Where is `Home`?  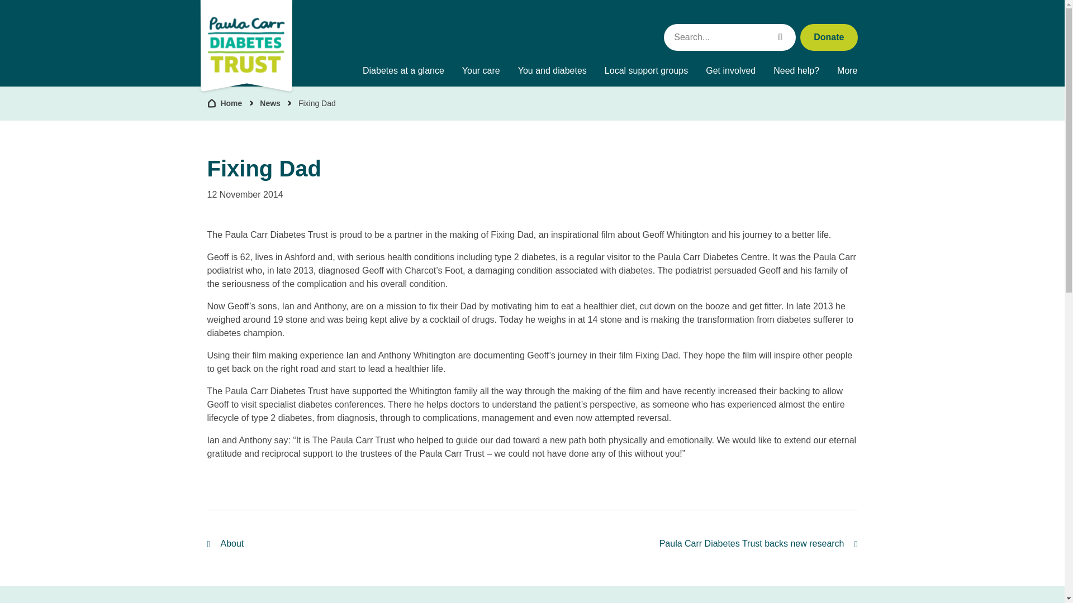 Home is located at coordinates (225, 103).